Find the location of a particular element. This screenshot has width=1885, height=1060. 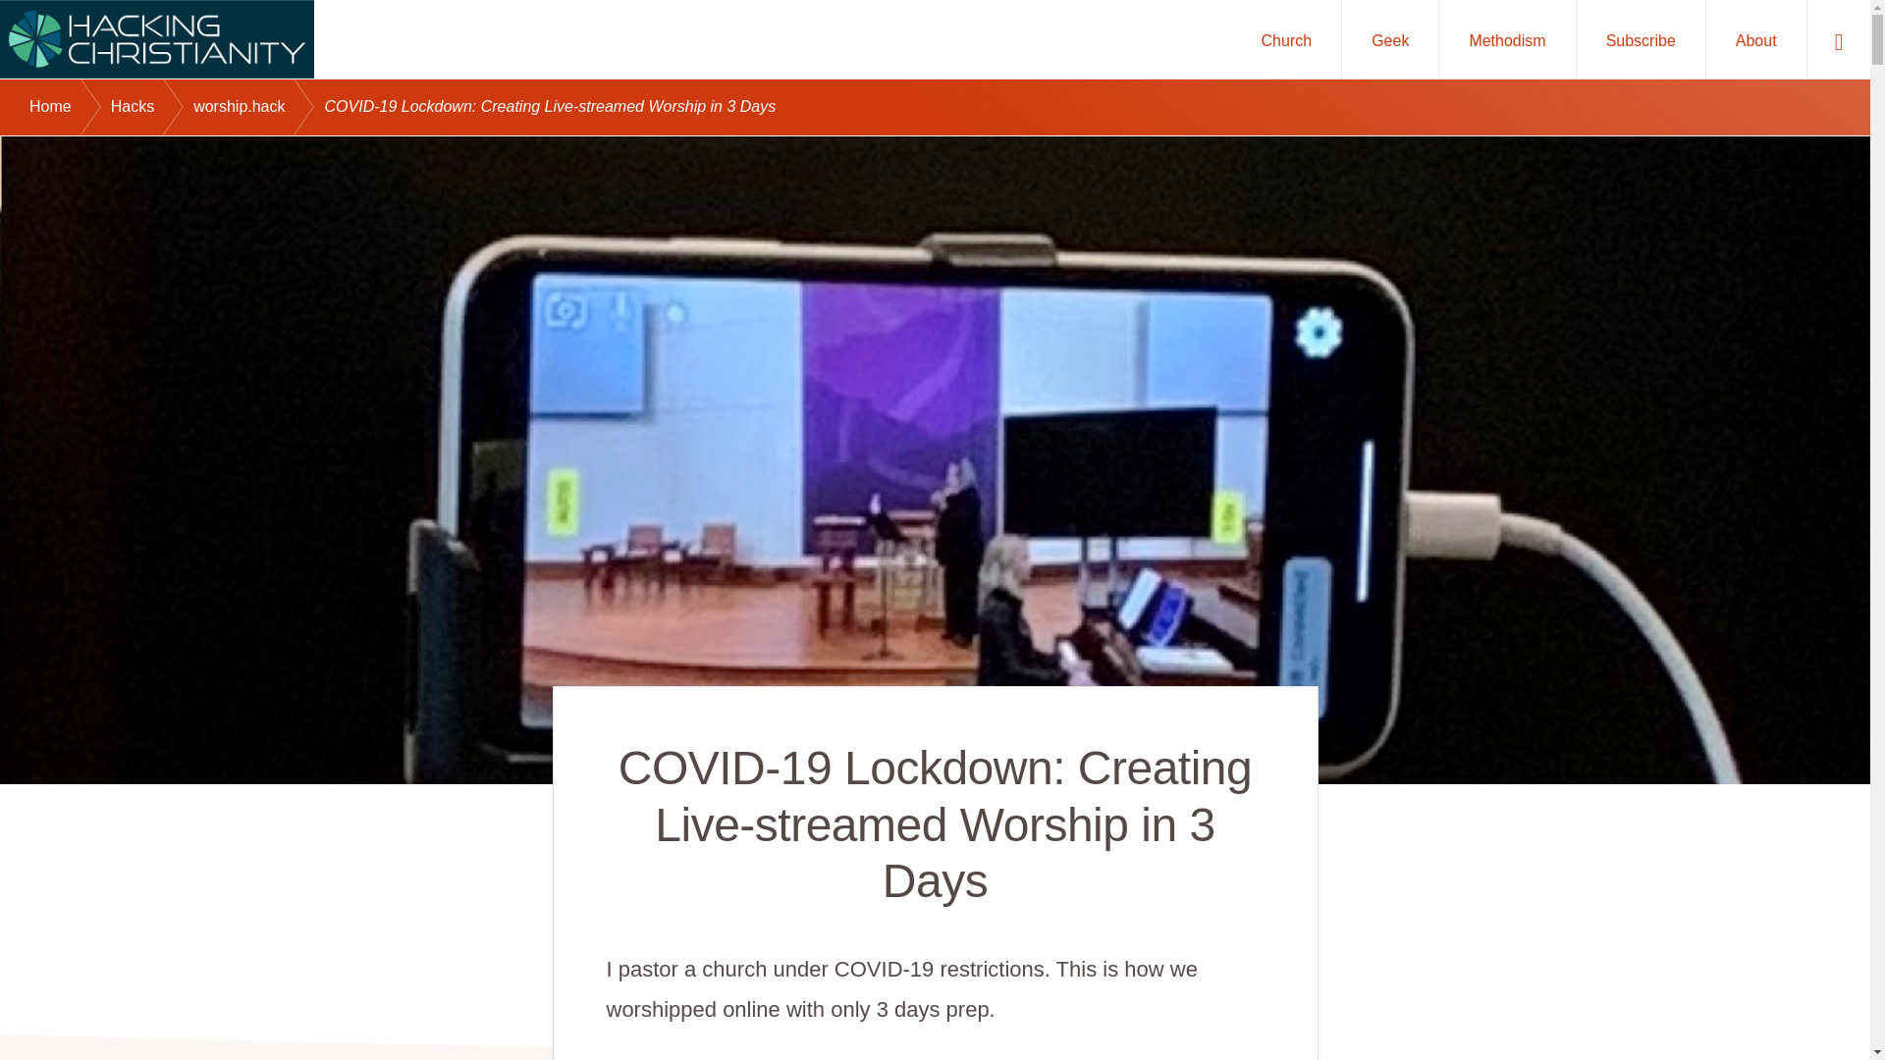

Church is located at coordinates (1287, 39).